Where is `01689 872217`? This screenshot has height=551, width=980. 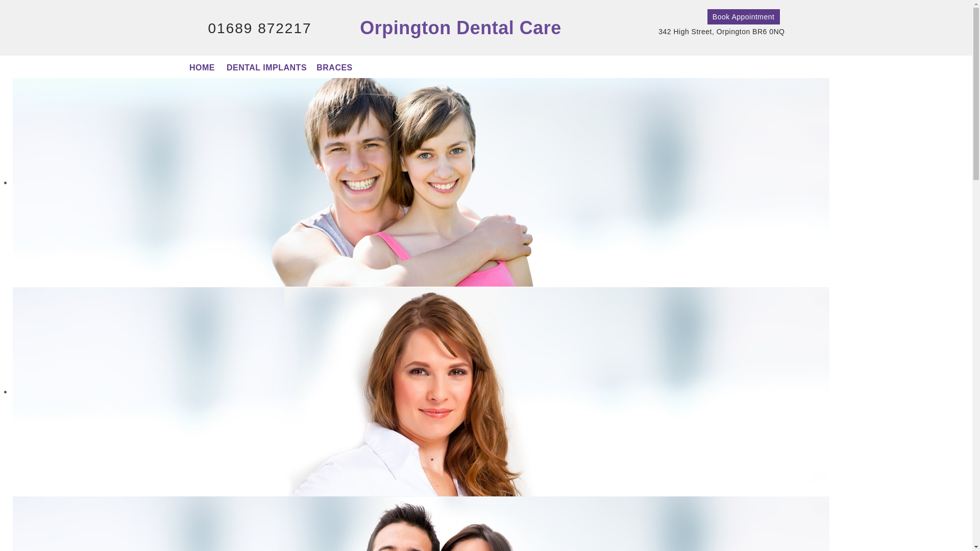 01689 872217 is located at coordinates (259, 28).